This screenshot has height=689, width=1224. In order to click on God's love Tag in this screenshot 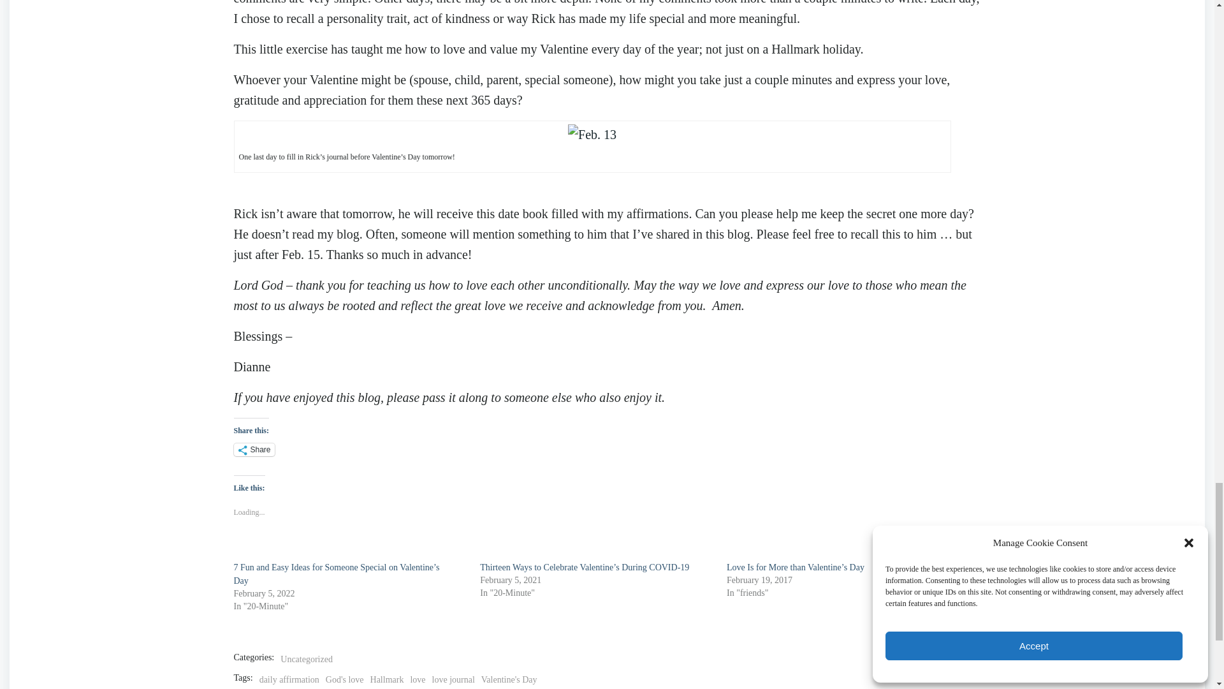, I will do `click(344, 680)`.